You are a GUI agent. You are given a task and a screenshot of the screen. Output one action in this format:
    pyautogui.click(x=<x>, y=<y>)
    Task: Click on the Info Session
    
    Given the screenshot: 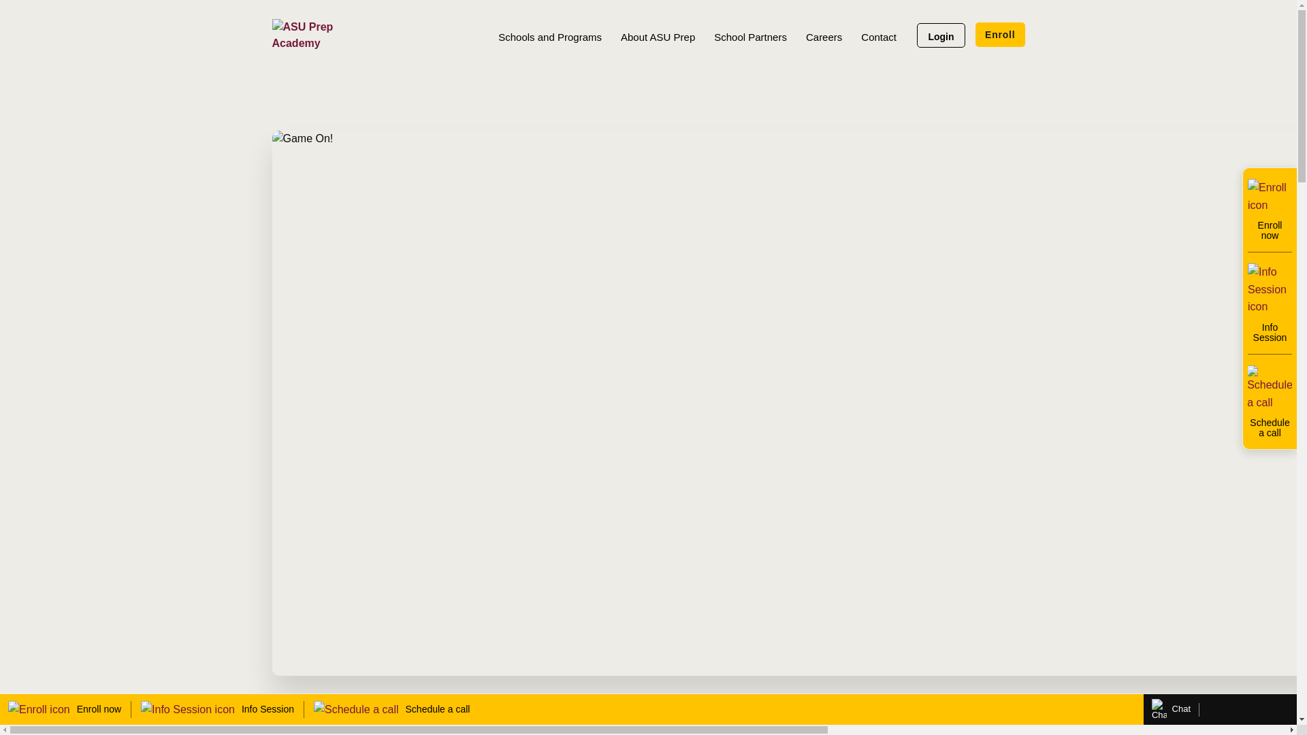 What is the action you would take?
    pyautogui.click(x=218, y=710)
    